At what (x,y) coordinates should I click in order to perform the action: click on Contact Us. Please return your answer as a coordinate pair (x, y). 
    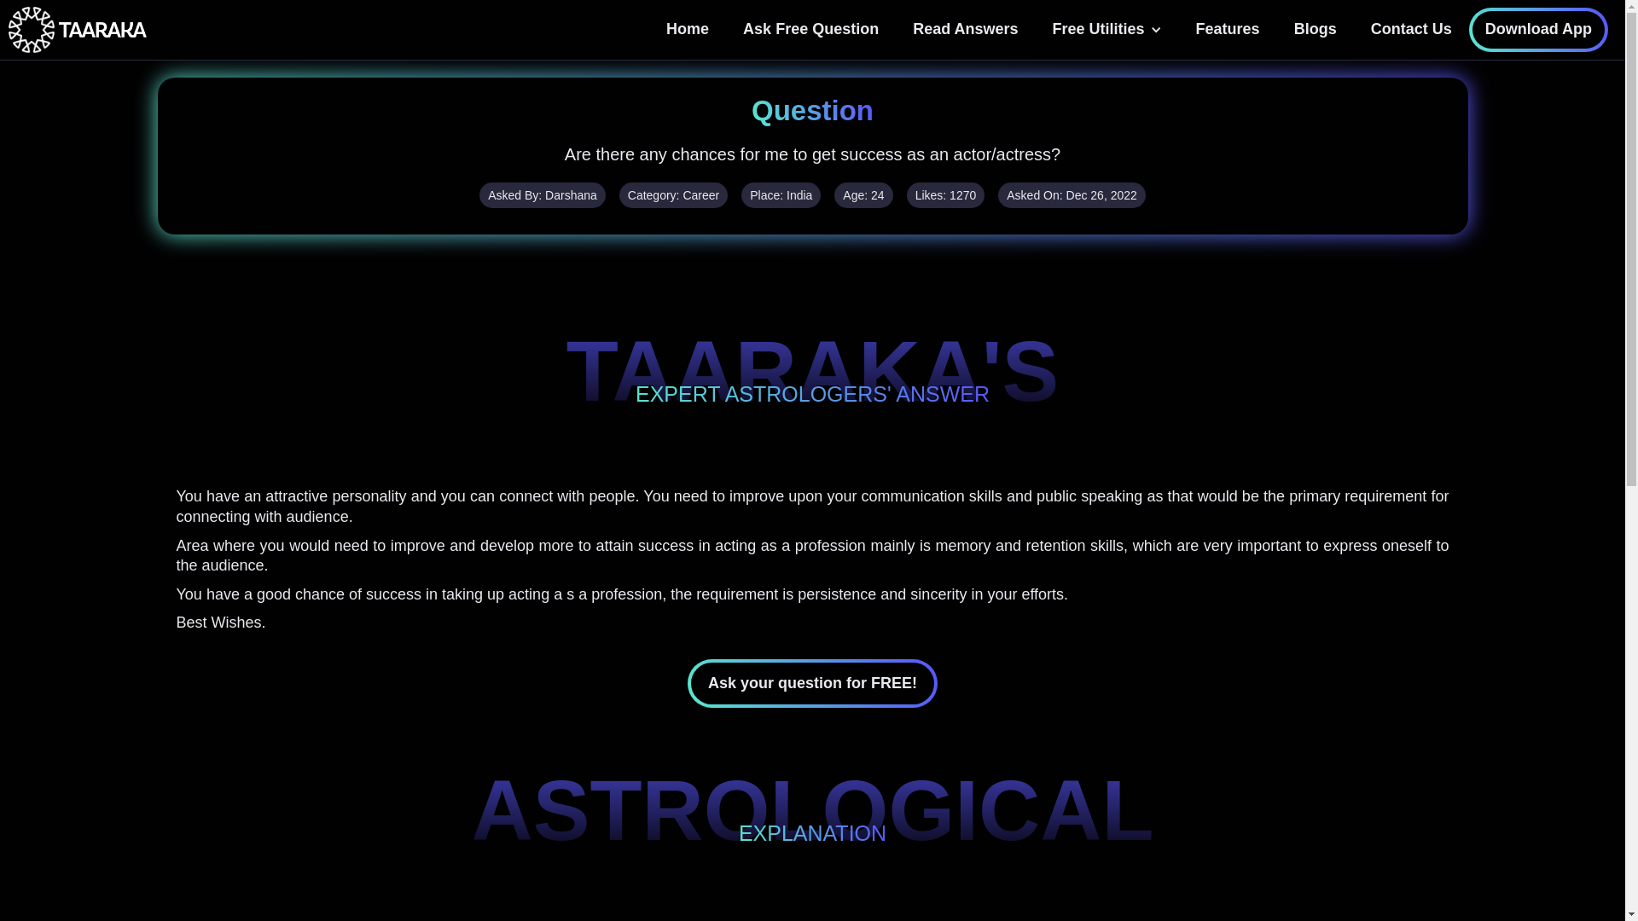
    Looking at the image, I should click on (1411, 29).